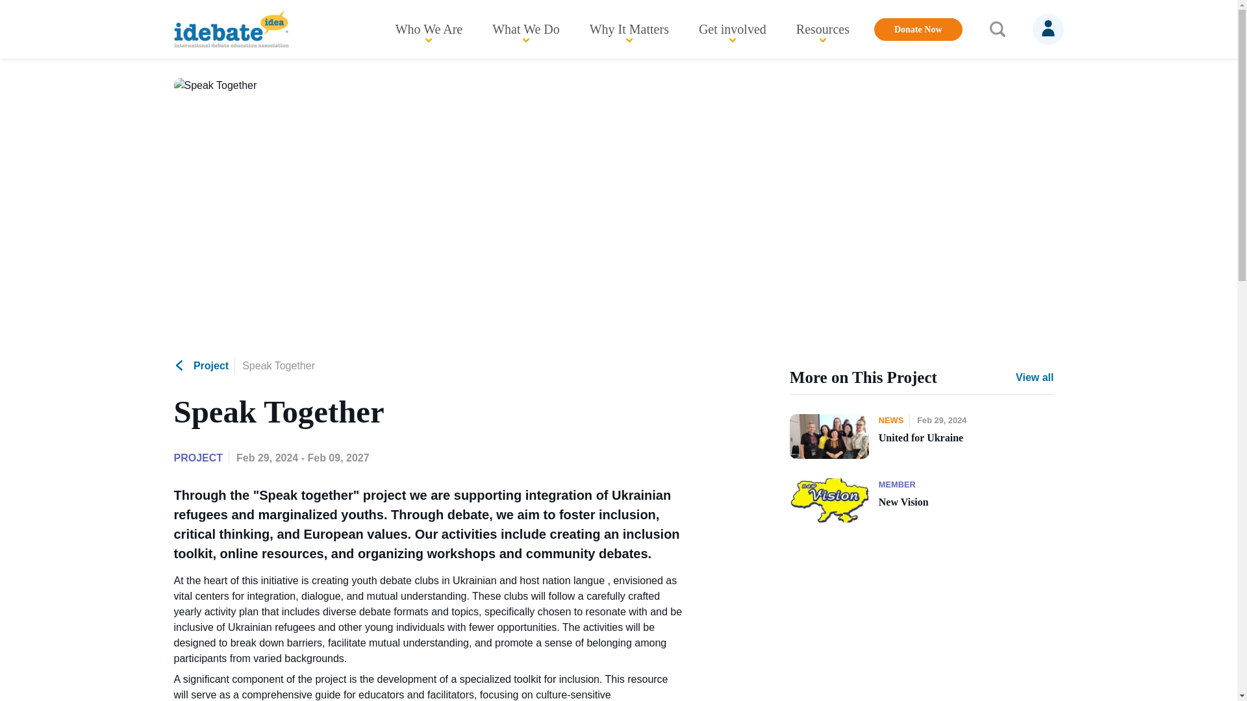 Image resolution: width=1247 pixels, height=701 pixels. Describe the element at coordinates (429, 29) in the screenshot. I see `Who We Are` at that location.